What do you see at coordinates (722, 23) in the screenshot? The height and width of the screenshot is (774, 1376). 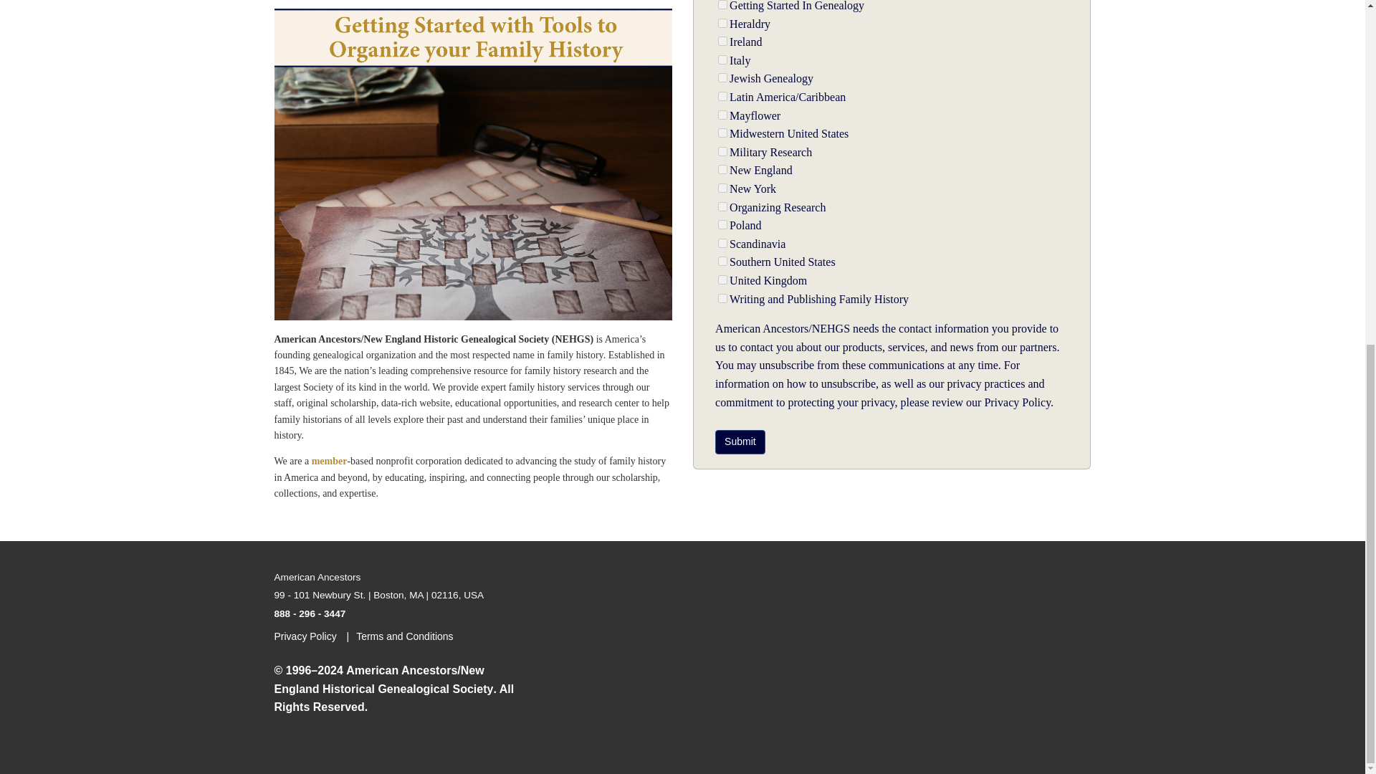 I see `Heraldry` at bounding box center [722, 23].